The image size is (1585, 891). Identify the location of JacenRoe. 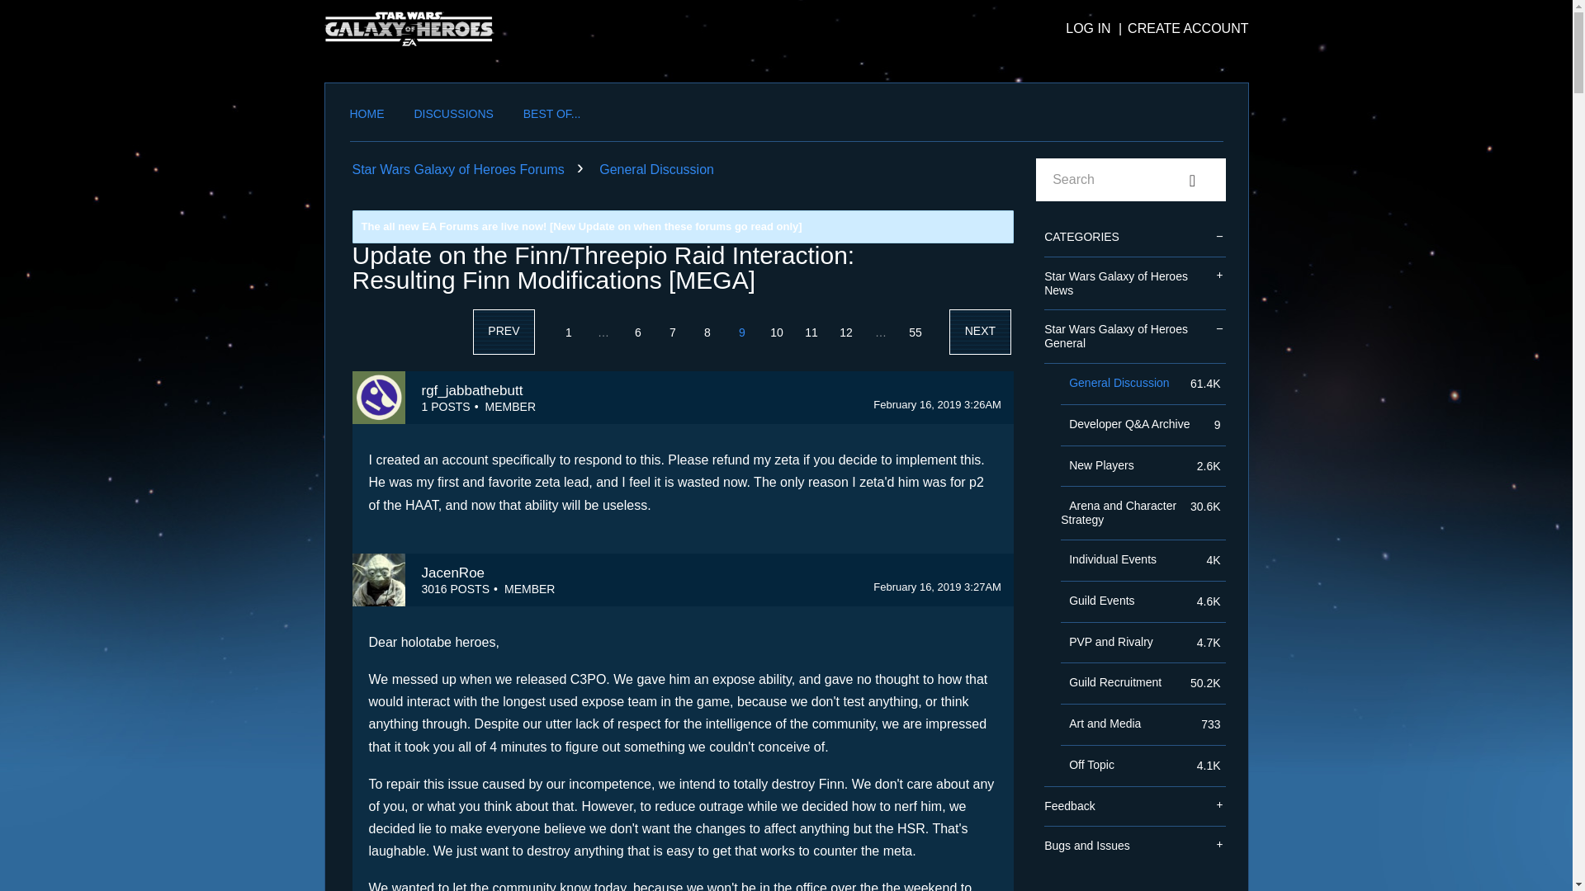
(452, 573).